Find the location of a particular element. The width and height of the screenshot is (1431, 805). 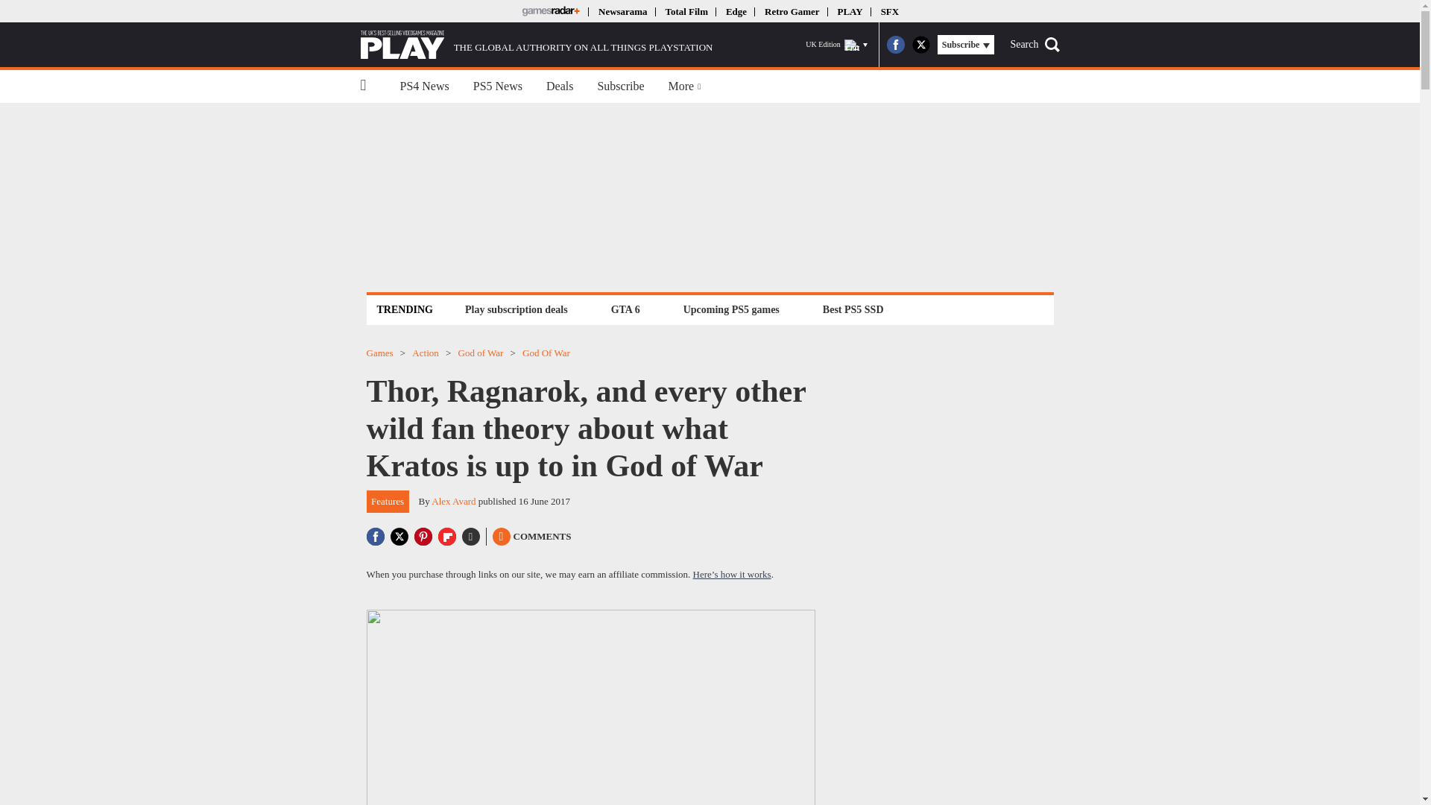

Deals is located at coordinates (559, 86).